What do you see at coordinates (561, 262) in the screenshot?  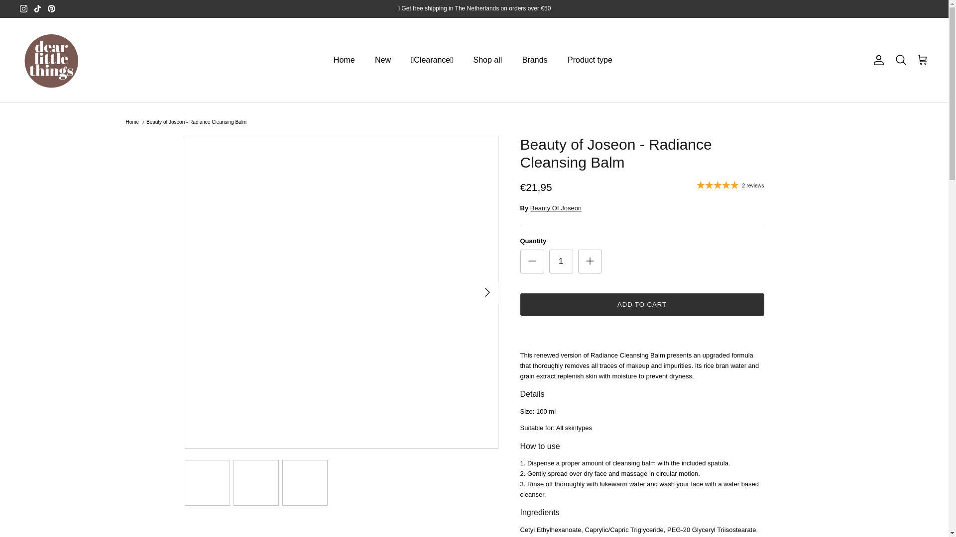 I see `1` at bounding box center [561, 262].